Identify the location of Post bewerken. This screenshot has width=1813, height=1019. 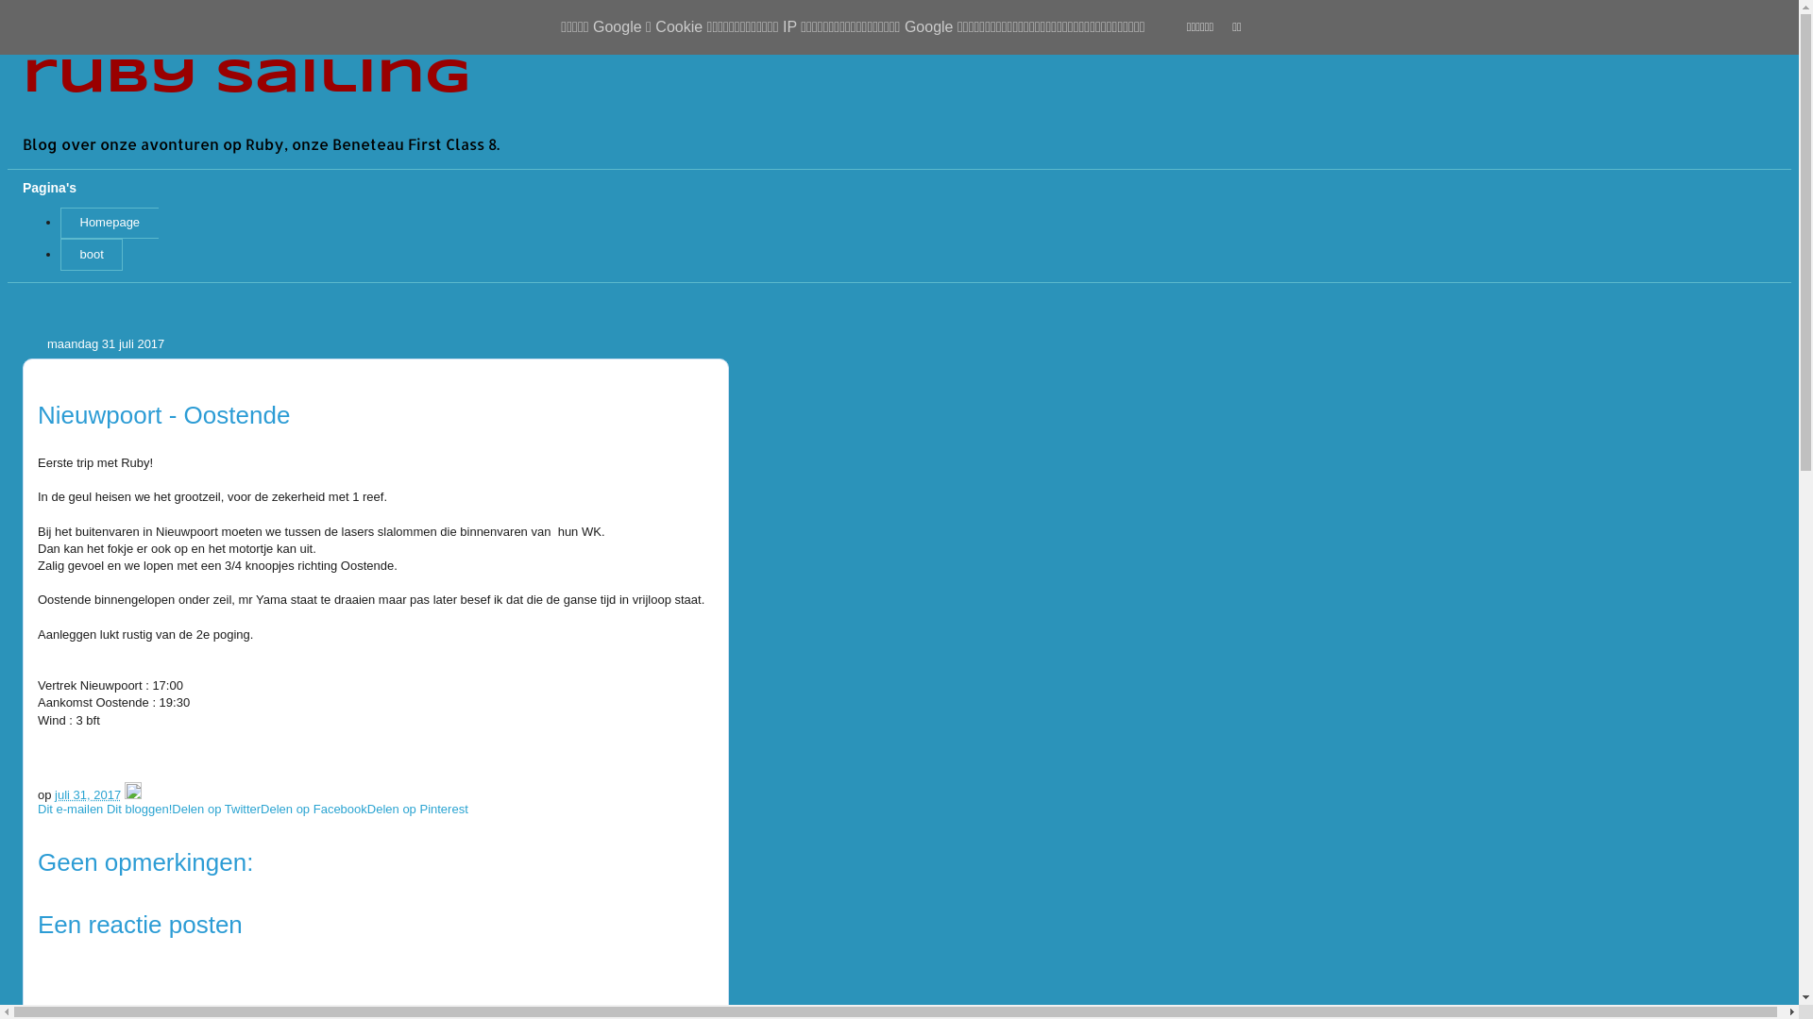
(133, 794).